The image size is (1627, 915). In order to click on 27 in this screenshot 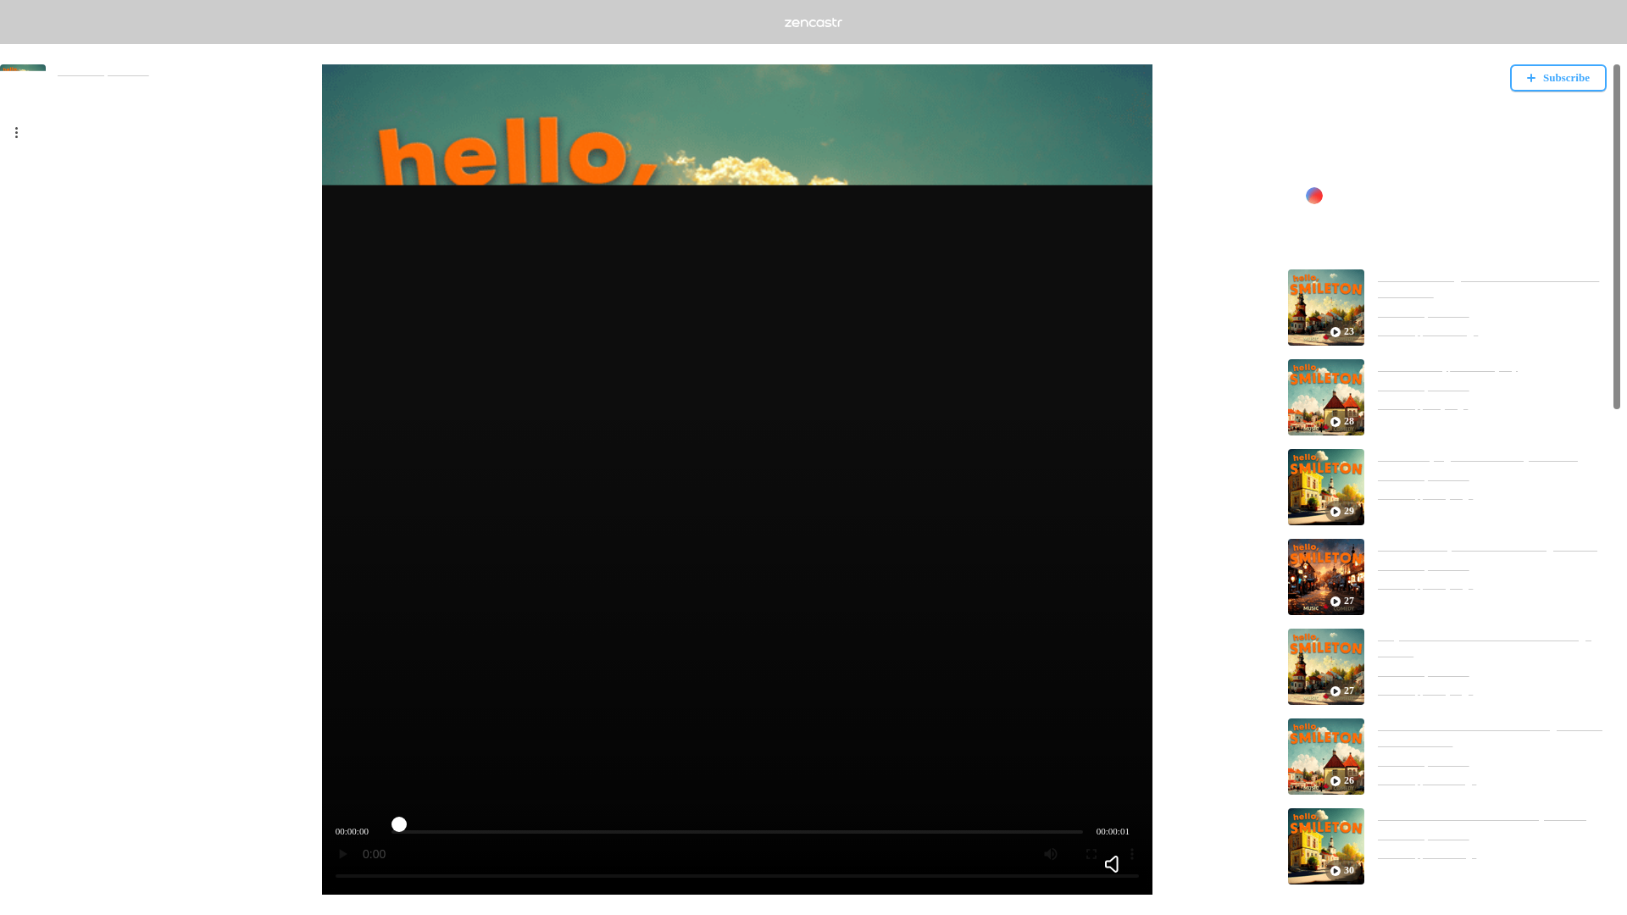, I will do `click(1326, 666)`.